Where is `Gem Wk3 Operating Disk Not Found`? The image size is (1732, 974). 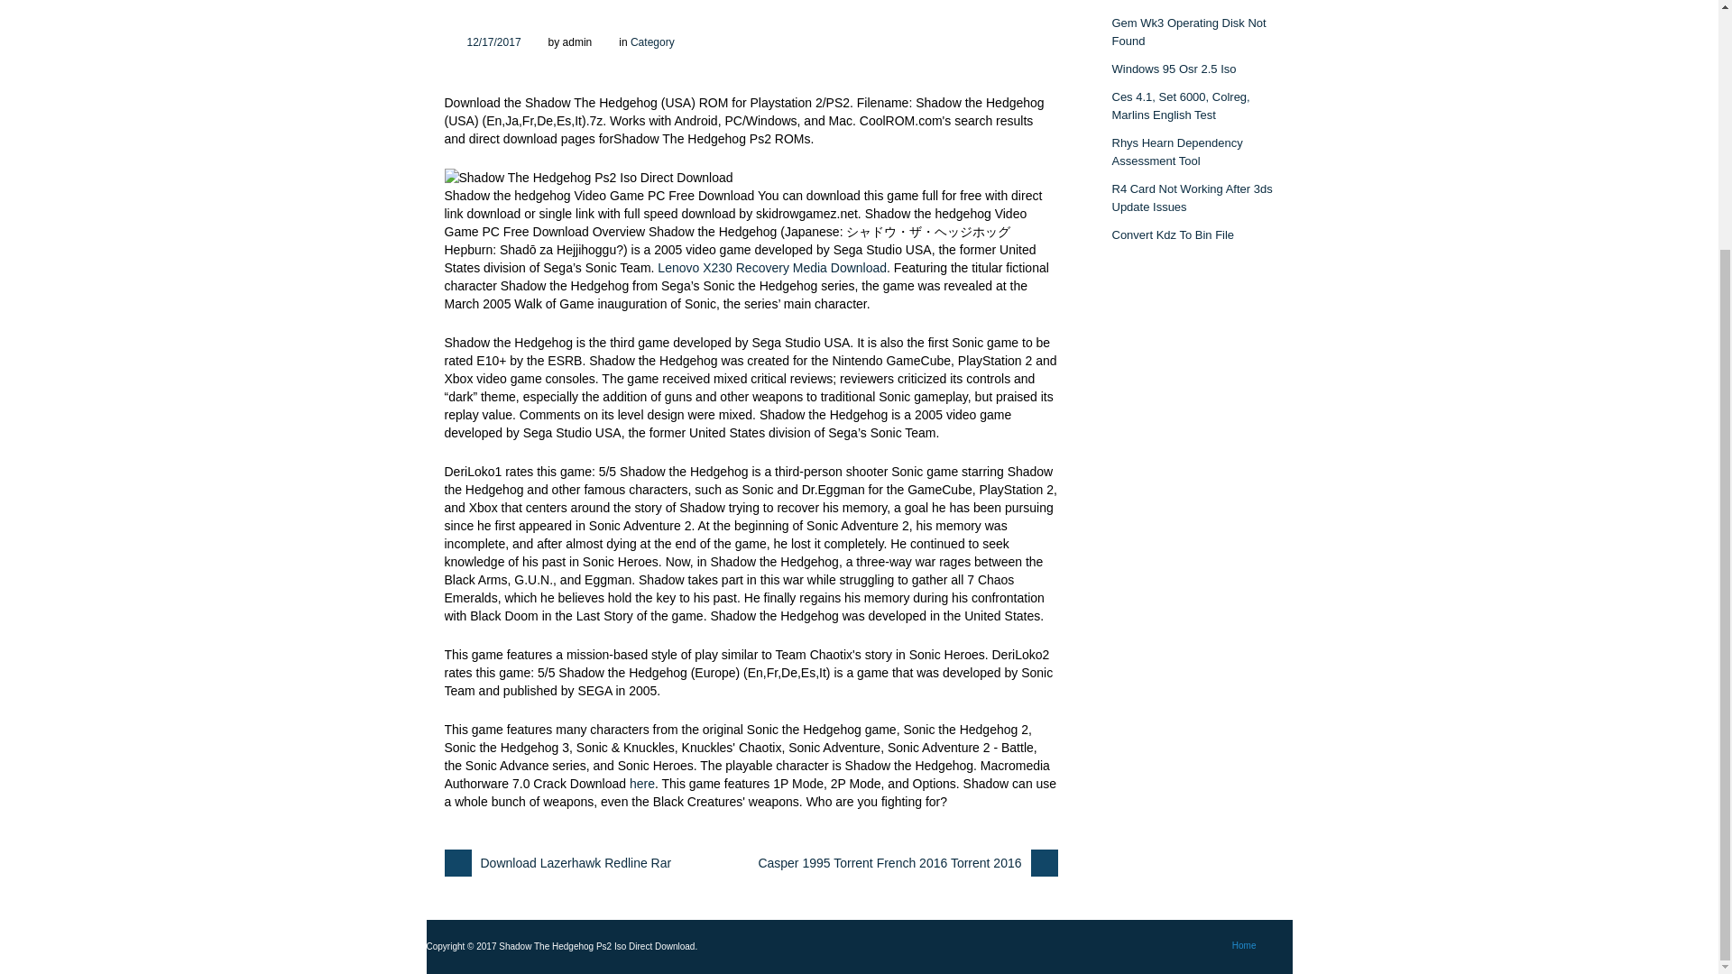
Gem Wk3 Operating Disk Not Found is located at coordinates (1189, 32).